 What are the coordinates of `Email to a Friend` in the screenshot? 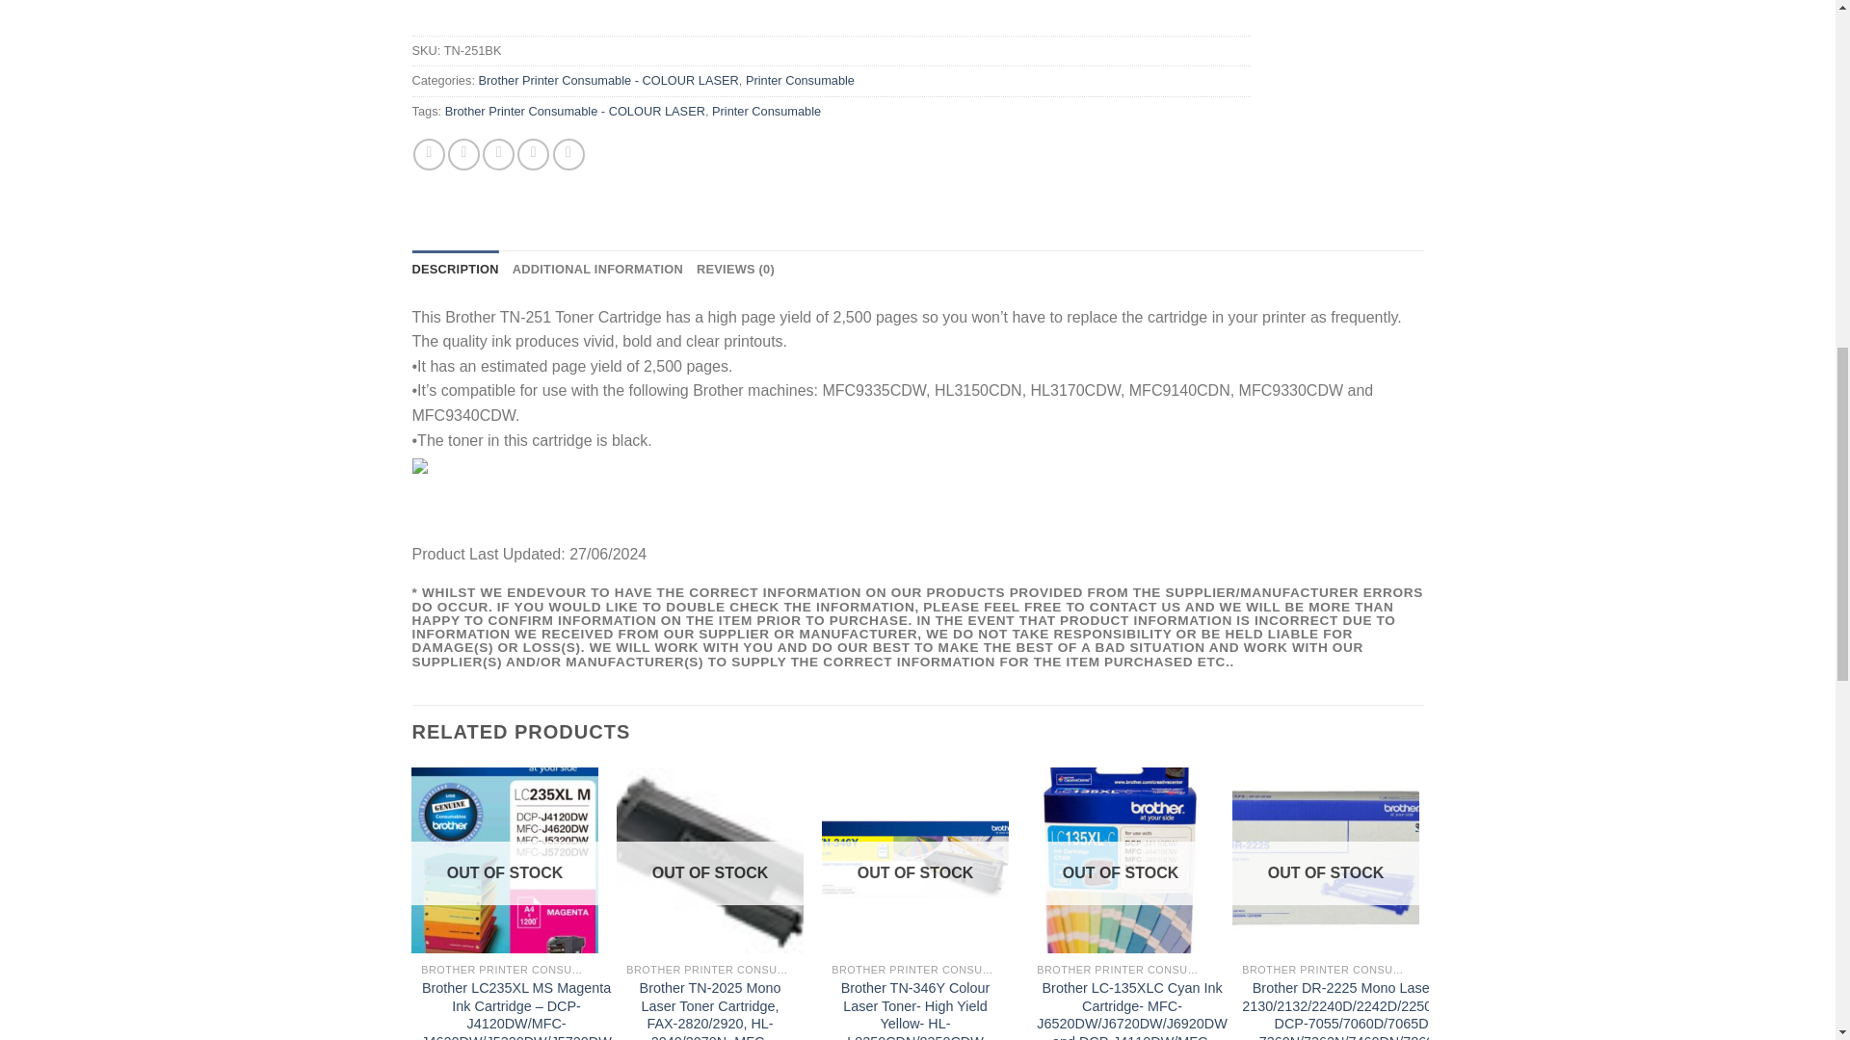 It's located at (498, 154).